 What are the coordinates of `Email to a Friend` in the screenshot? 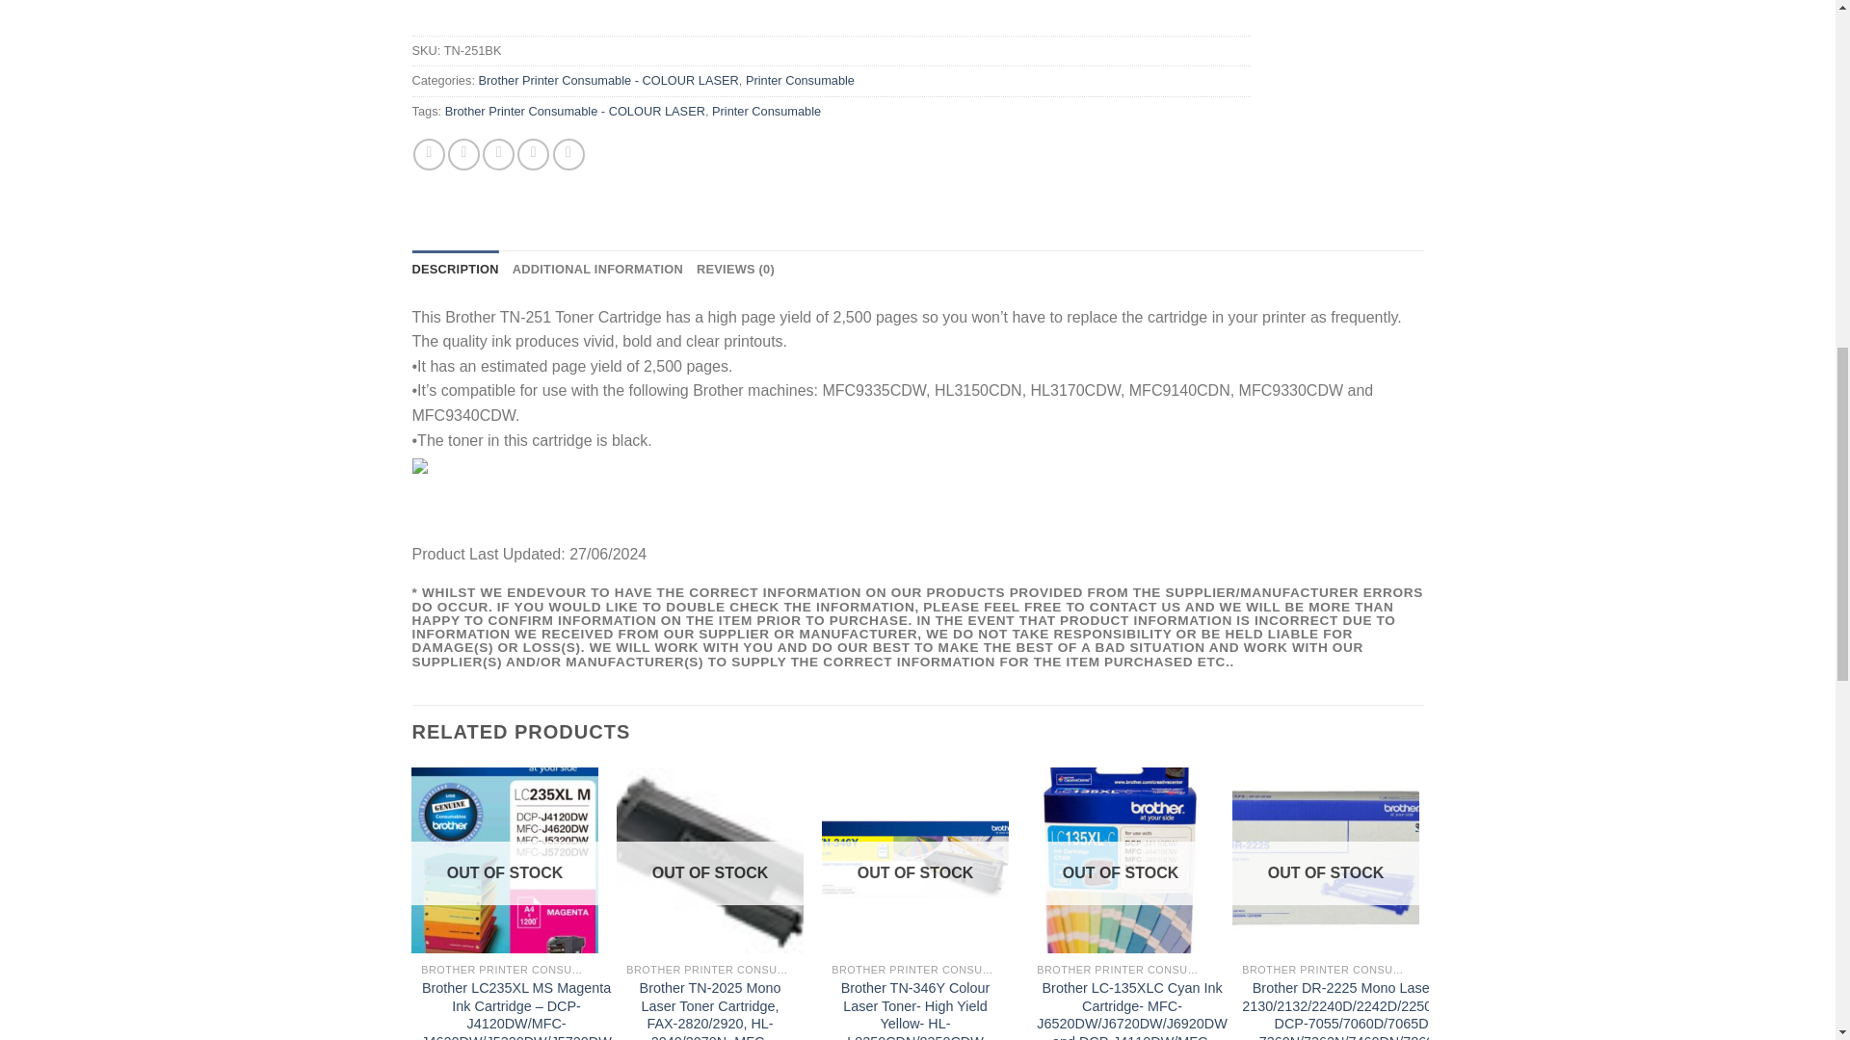 It's located at (498, 154).